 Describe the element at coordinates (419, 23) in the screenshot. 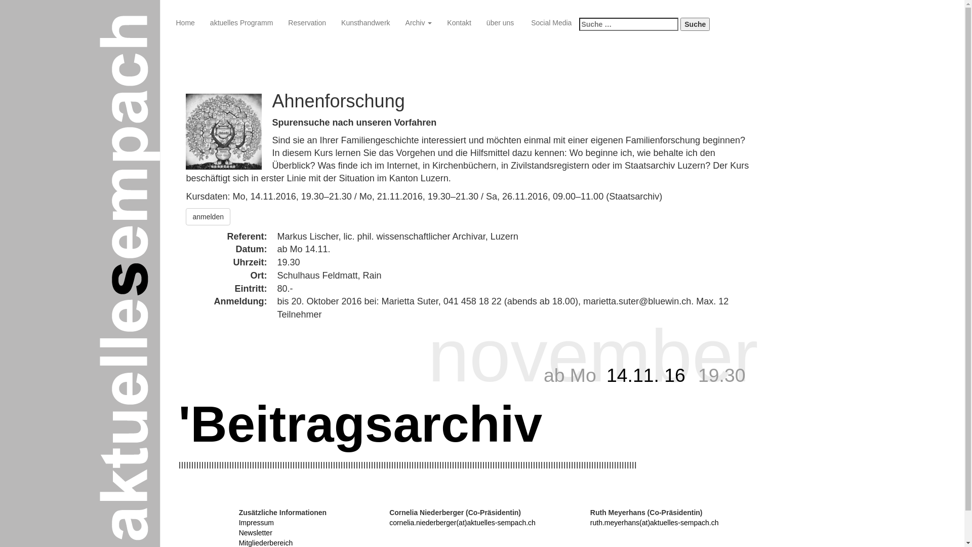

I see `Archiv` at that location.